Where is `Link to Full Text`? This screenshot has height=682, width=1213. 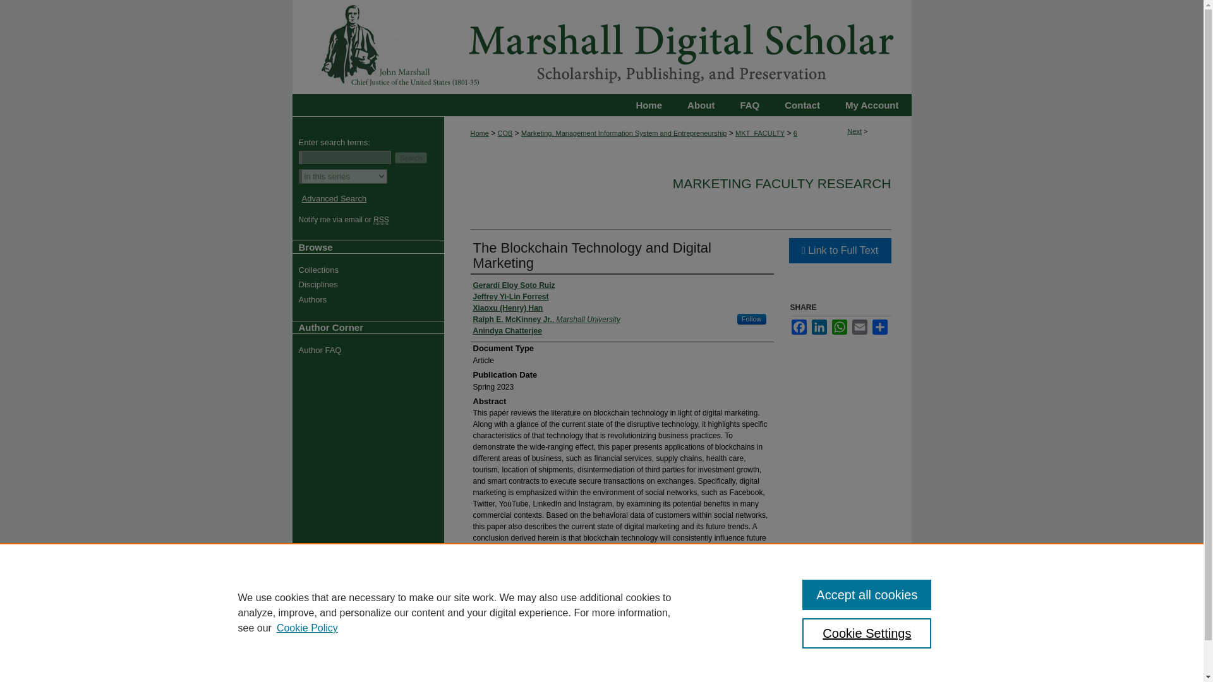
Link to Full Text is located at coordinates (839, 250).